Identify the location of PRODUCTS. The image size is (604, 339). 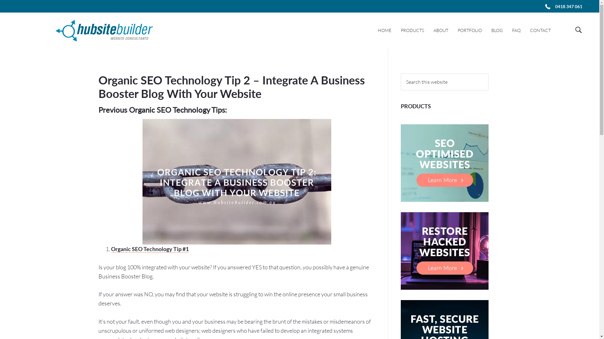
(412, 31).